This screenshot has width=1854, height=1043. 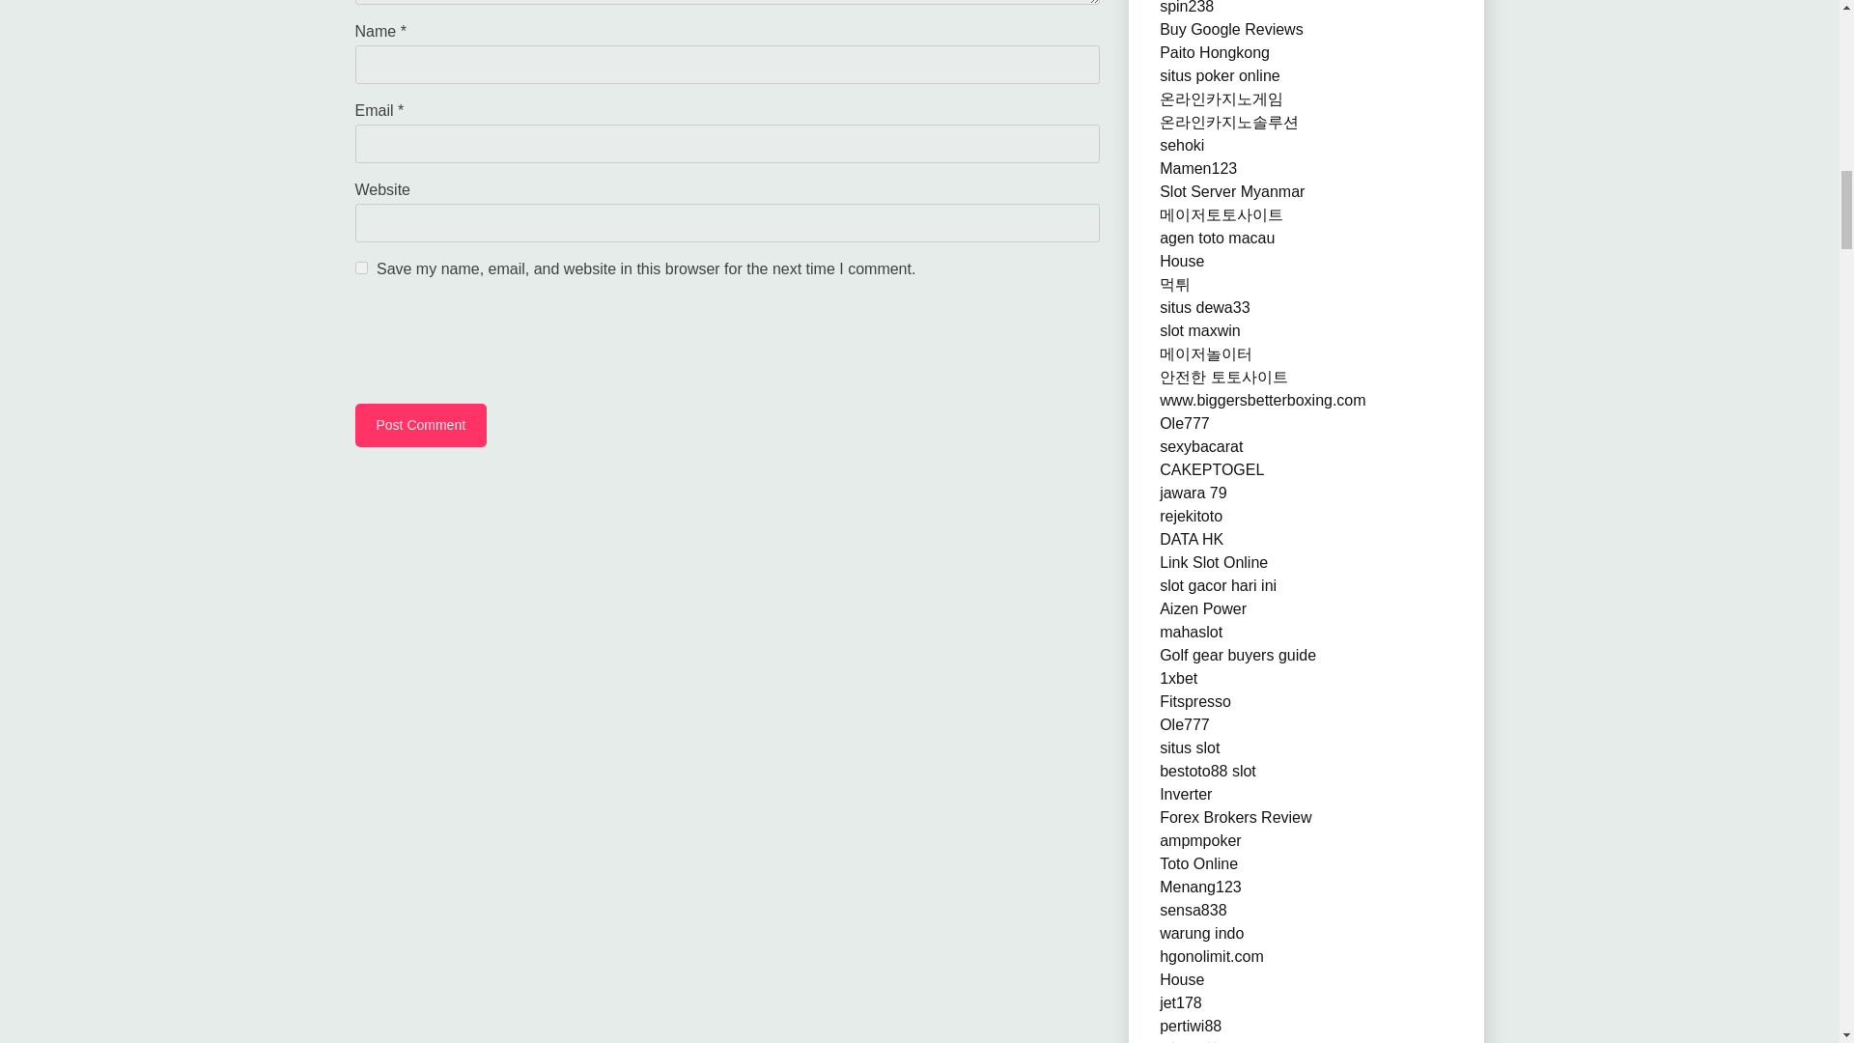 I want to click on reCAPTCHA, so click(x=502, y=344).